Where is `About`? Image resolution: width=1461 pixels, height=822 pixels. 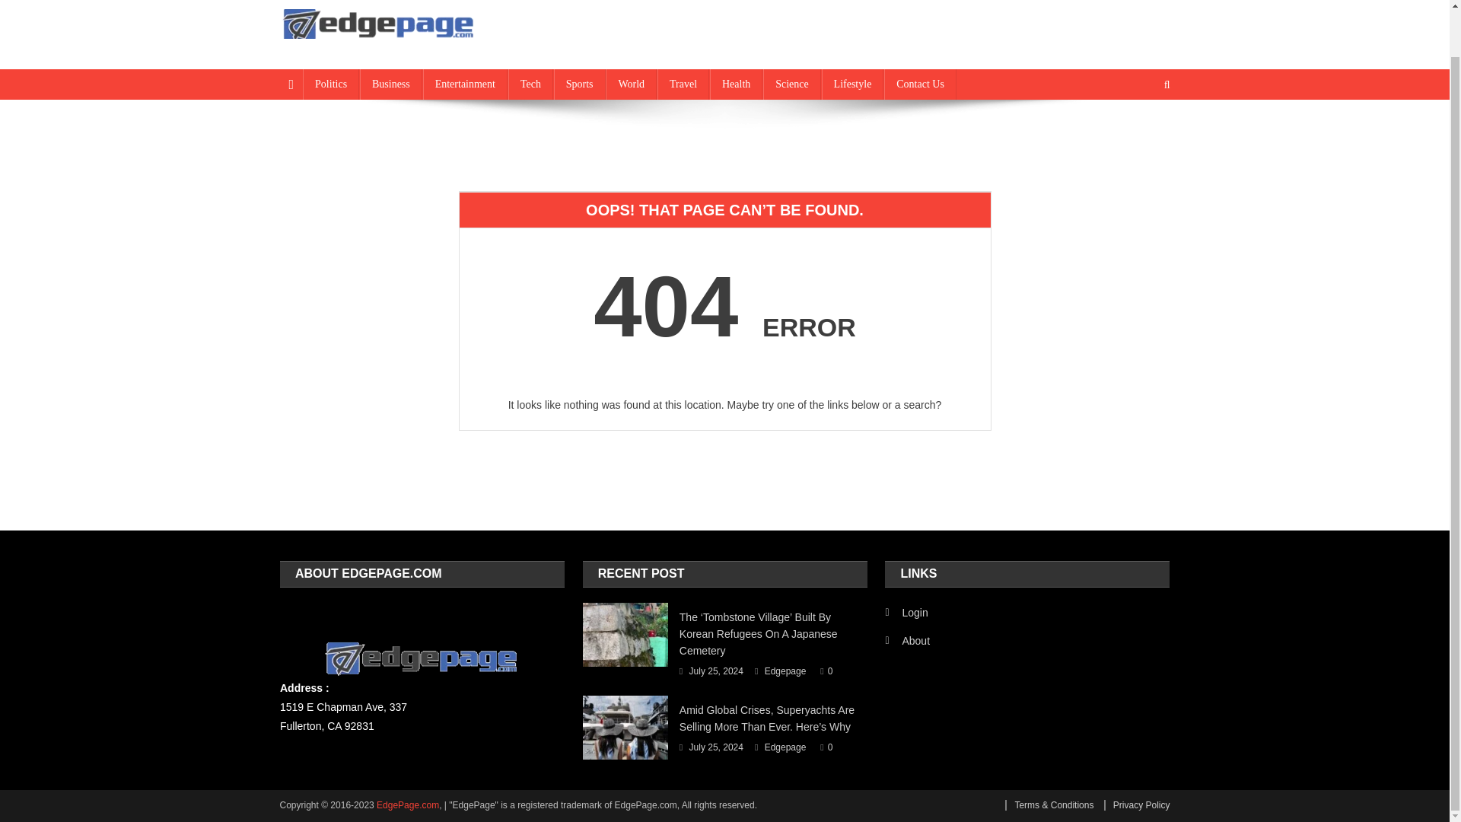 About is located at coordinates (907, 641).